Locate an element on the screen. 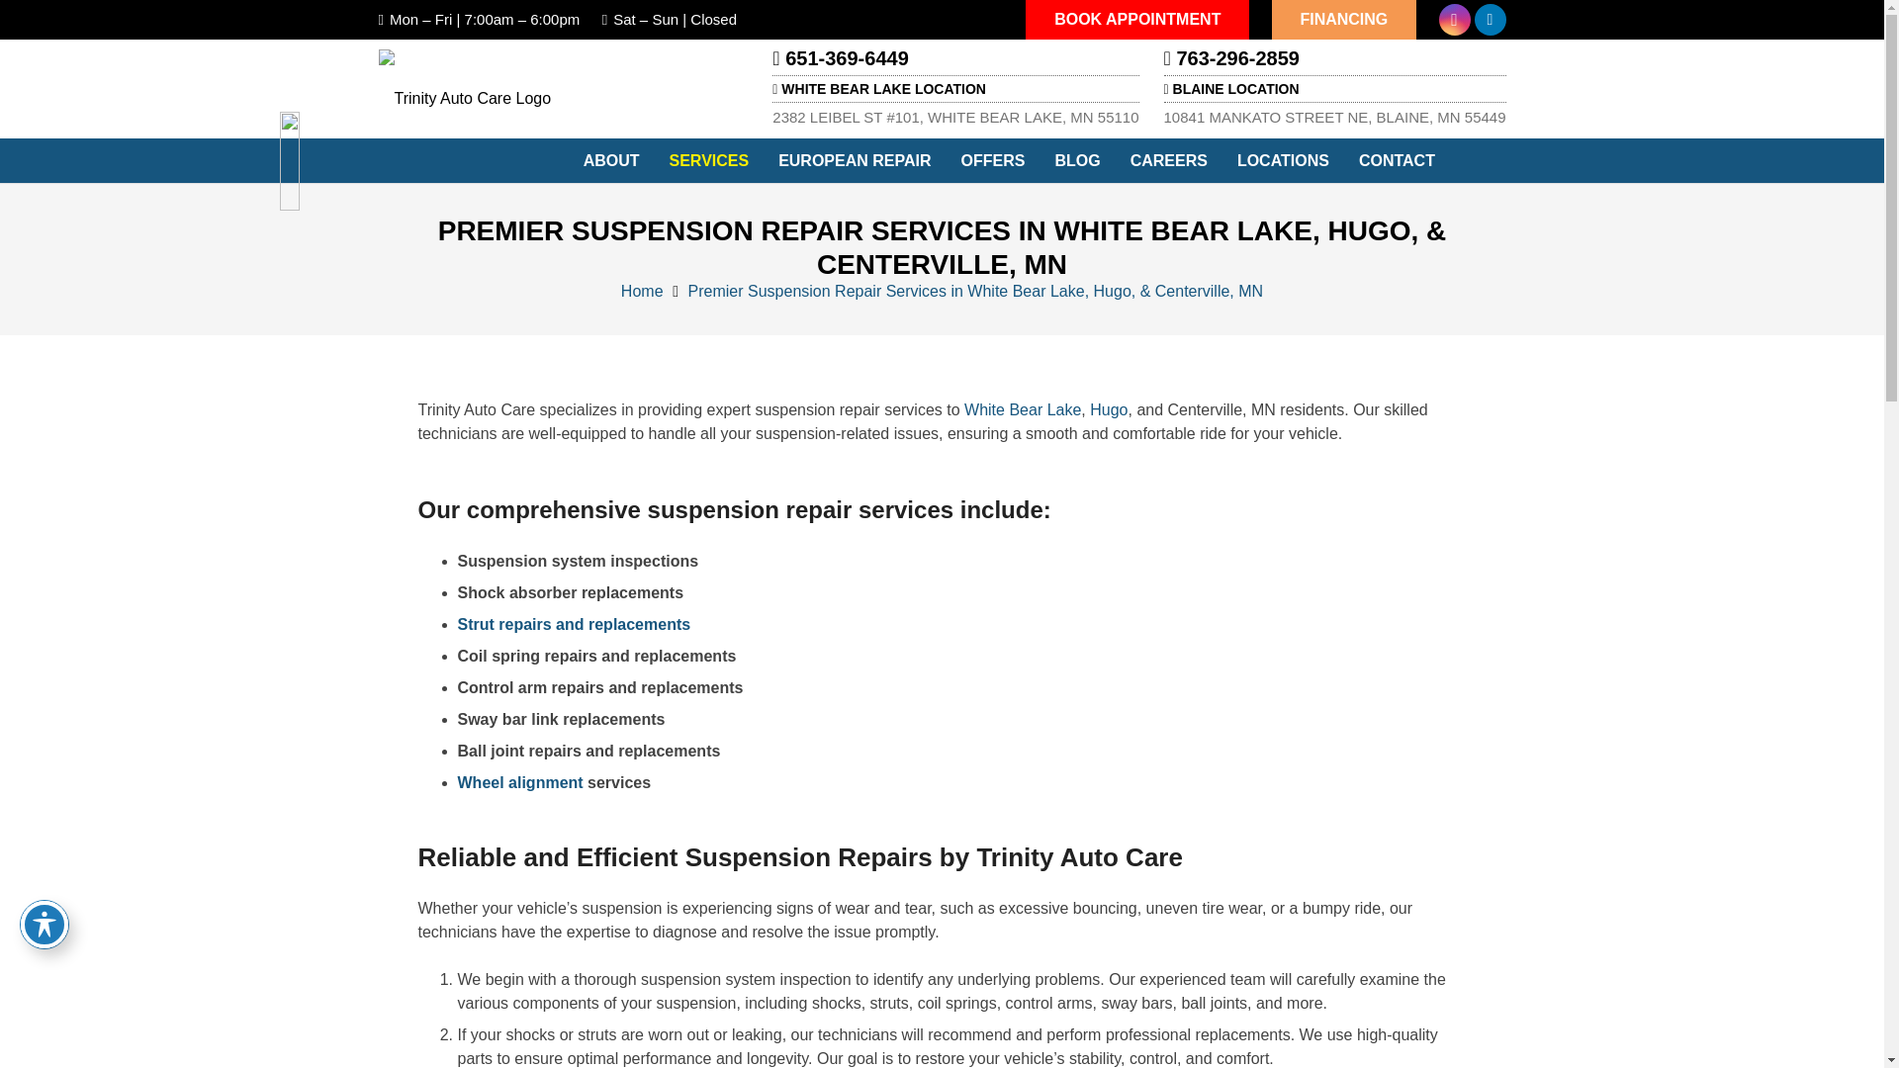 The image size is (1899, 1068). ABOUT is located at coordinates (611, 160).